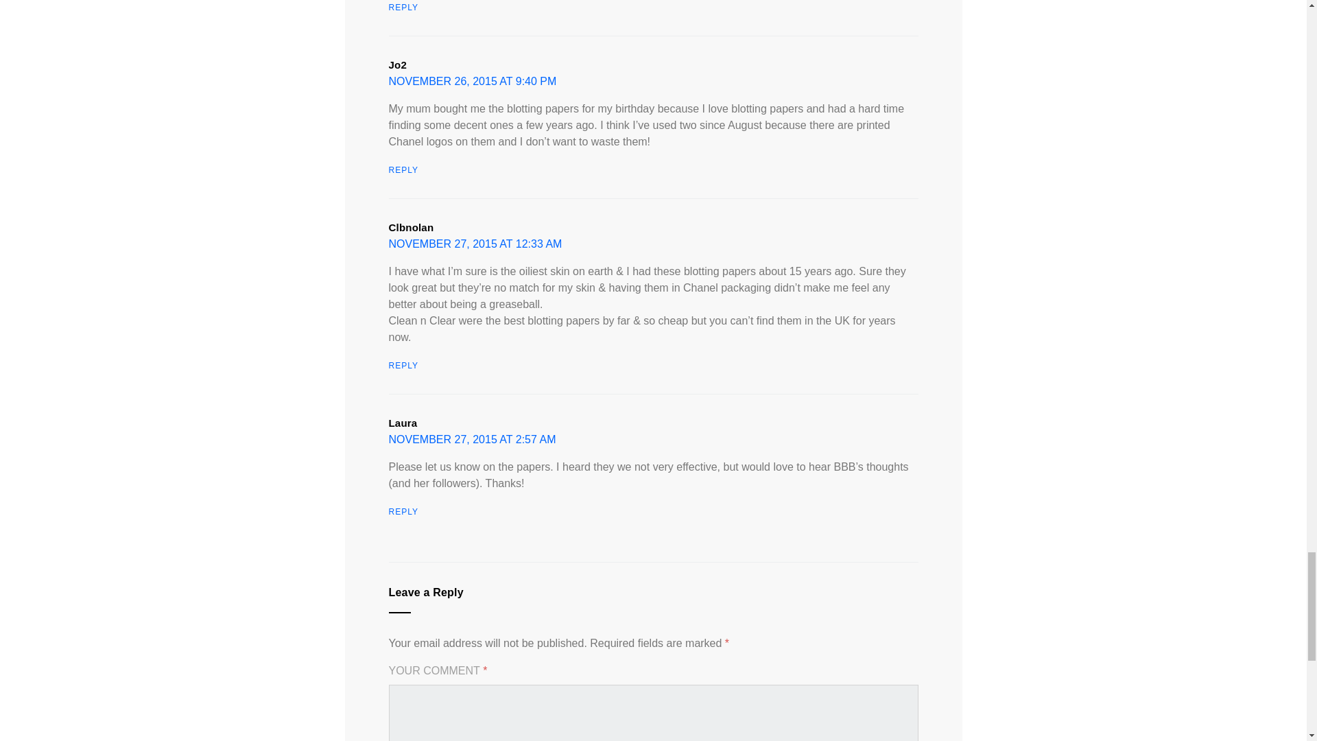 The image size is (1317, 741). I want to click on REPLY, so click(403, 8).